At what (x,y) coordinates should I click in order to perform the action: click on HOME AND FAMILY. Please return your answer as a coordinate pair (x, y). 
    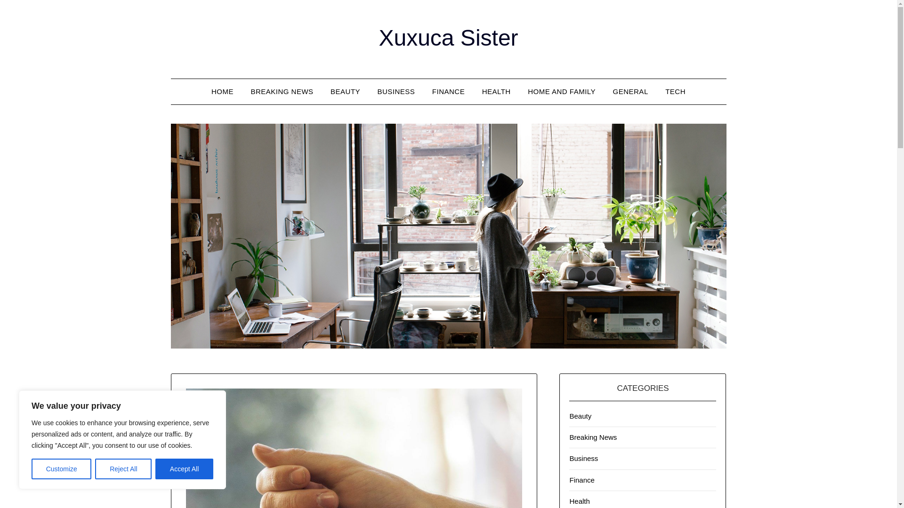
    Looking at the image, I should click on (561, 92).